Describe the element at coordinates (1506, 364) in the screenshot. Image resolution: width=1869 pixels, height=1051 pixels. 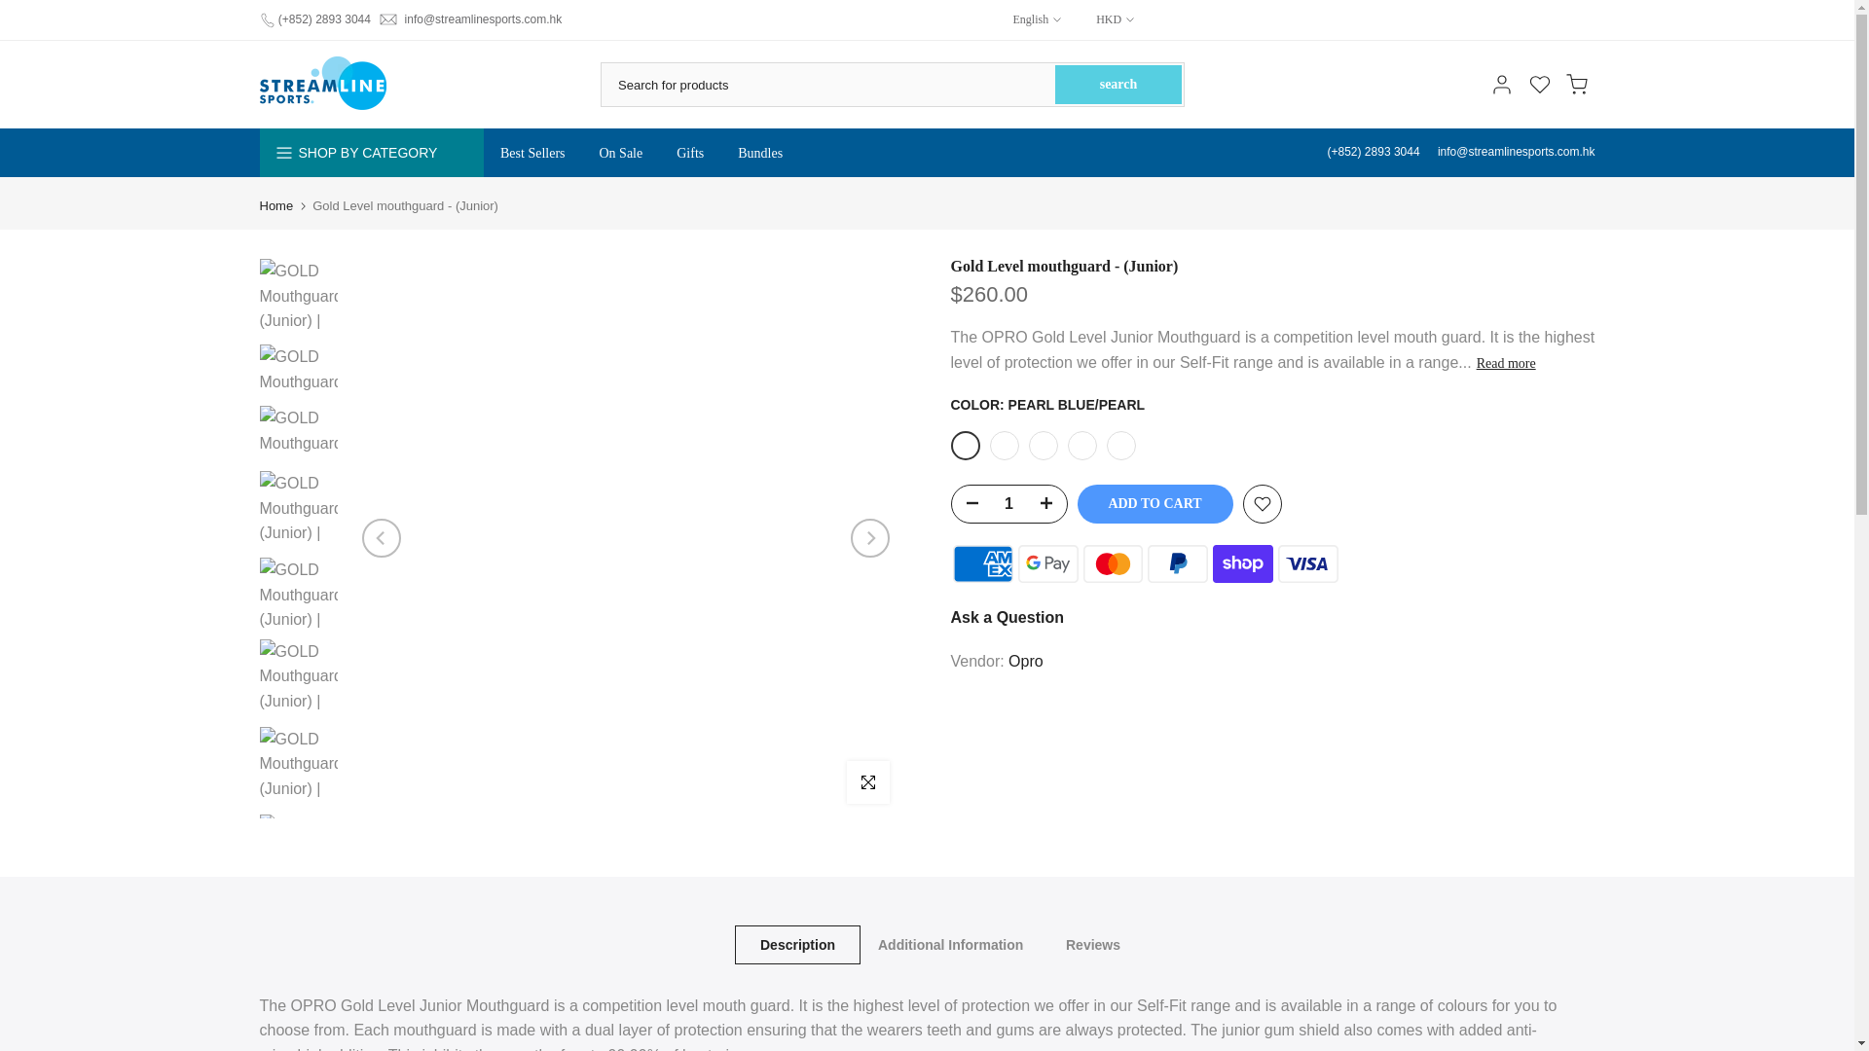
I see `Read more` at that location.